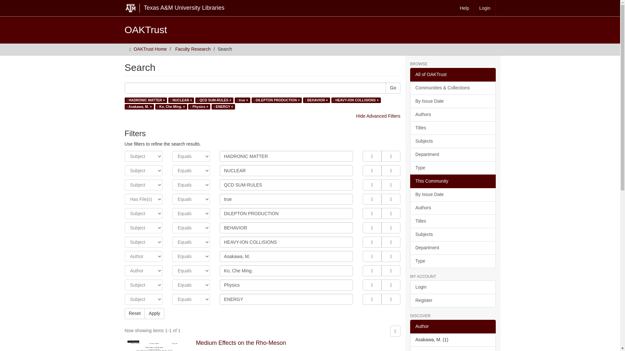 This screenshot has height=351, width=625. What do you see at coordinates (372, 270) in the screenshot?
I see `Add Filter` at bounding box center [372, 270].